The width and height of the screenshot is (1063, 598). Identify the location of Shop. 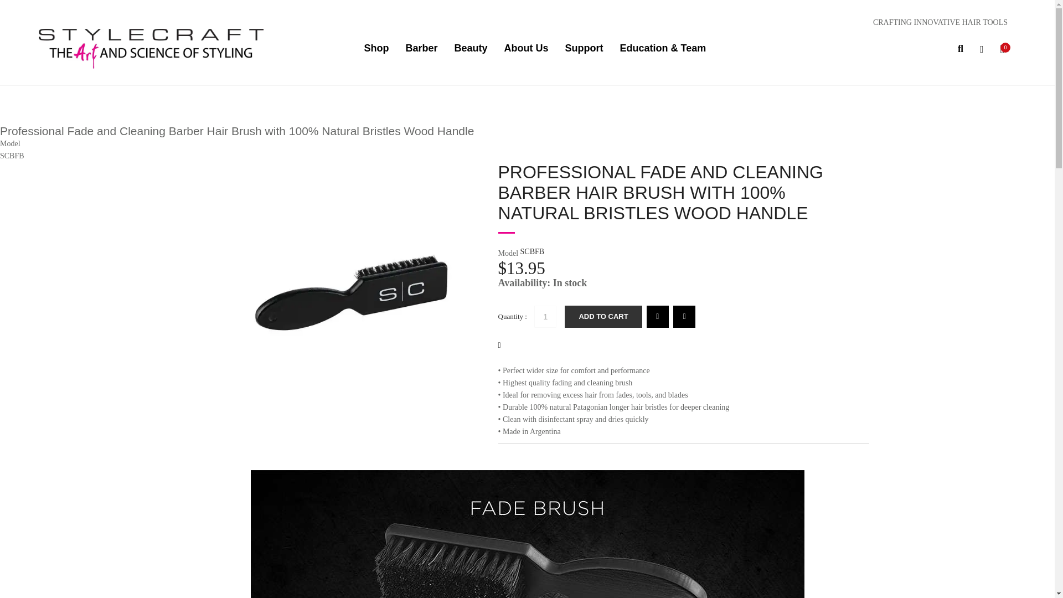
(376, 49).